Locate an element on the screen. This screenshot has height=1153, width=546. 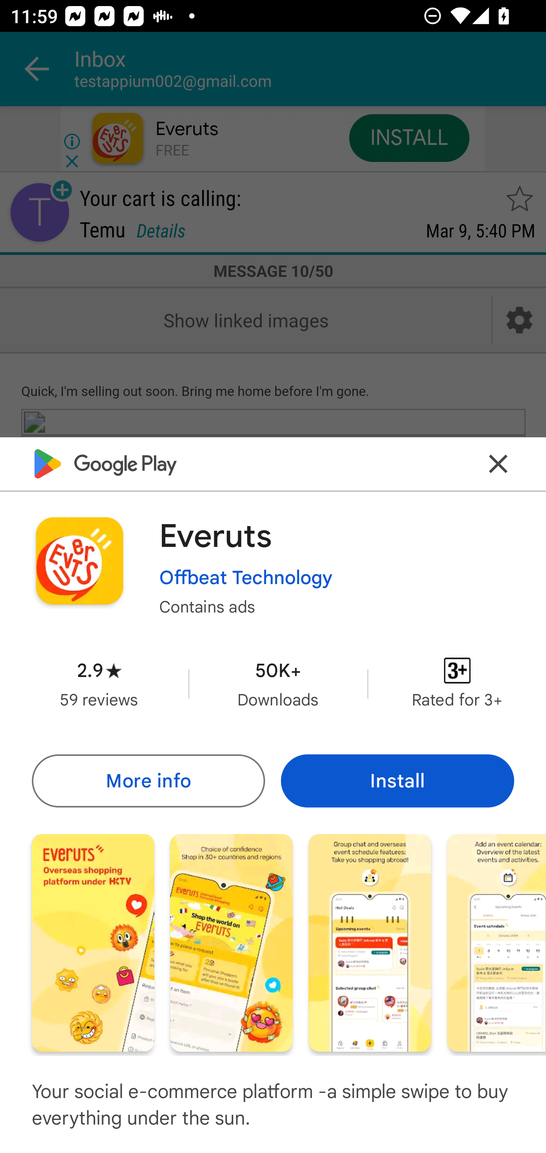
Screenshot "4" of "7" is located at coordinates (497, 942).